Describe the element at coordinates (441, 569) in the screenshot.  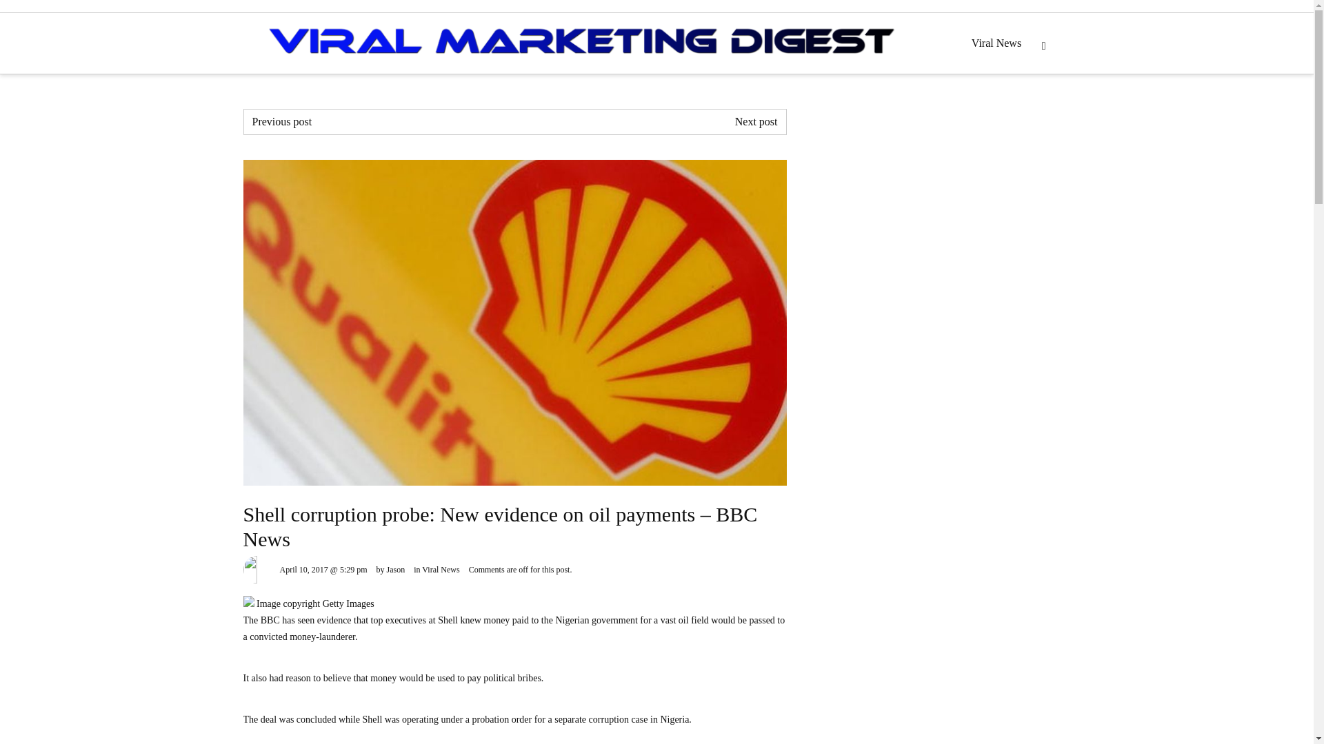
I see `Viral News` at that location.